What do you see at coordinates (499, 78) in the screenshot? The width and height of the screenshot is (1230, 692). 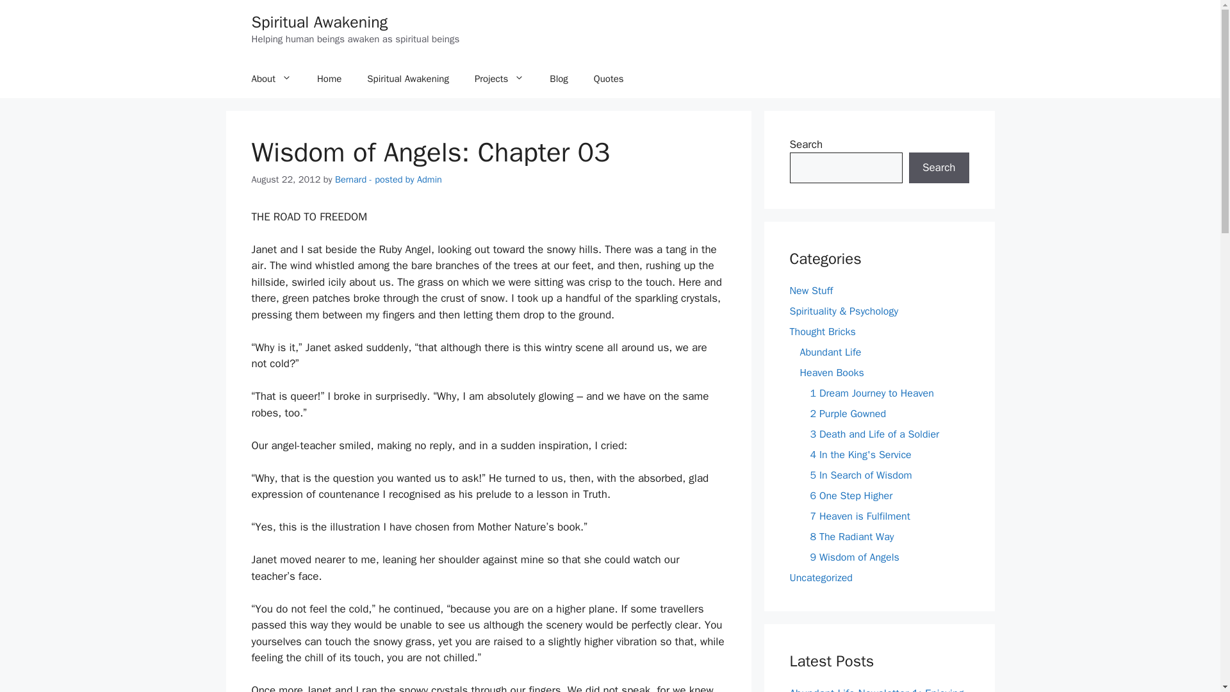 I see `Projects` at bounding box center [499, 78].